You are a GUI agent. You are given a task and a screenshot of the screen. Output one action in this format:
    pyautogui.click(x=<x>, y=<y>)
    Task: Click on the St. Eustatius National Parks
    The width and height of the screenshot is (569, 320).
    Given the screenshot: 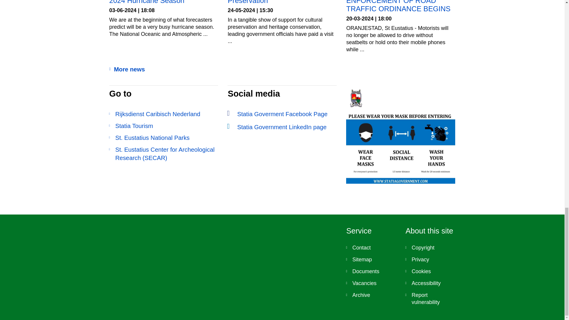 What is the action you would take?
    pyautogui.click(x=164, y=138)
    